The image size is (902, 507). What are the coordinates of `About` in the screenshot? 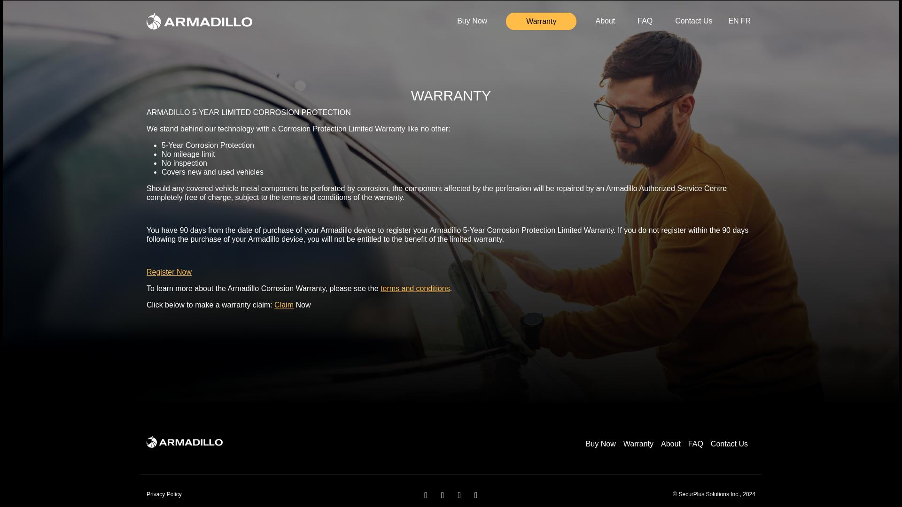 It's located at (605, 20).